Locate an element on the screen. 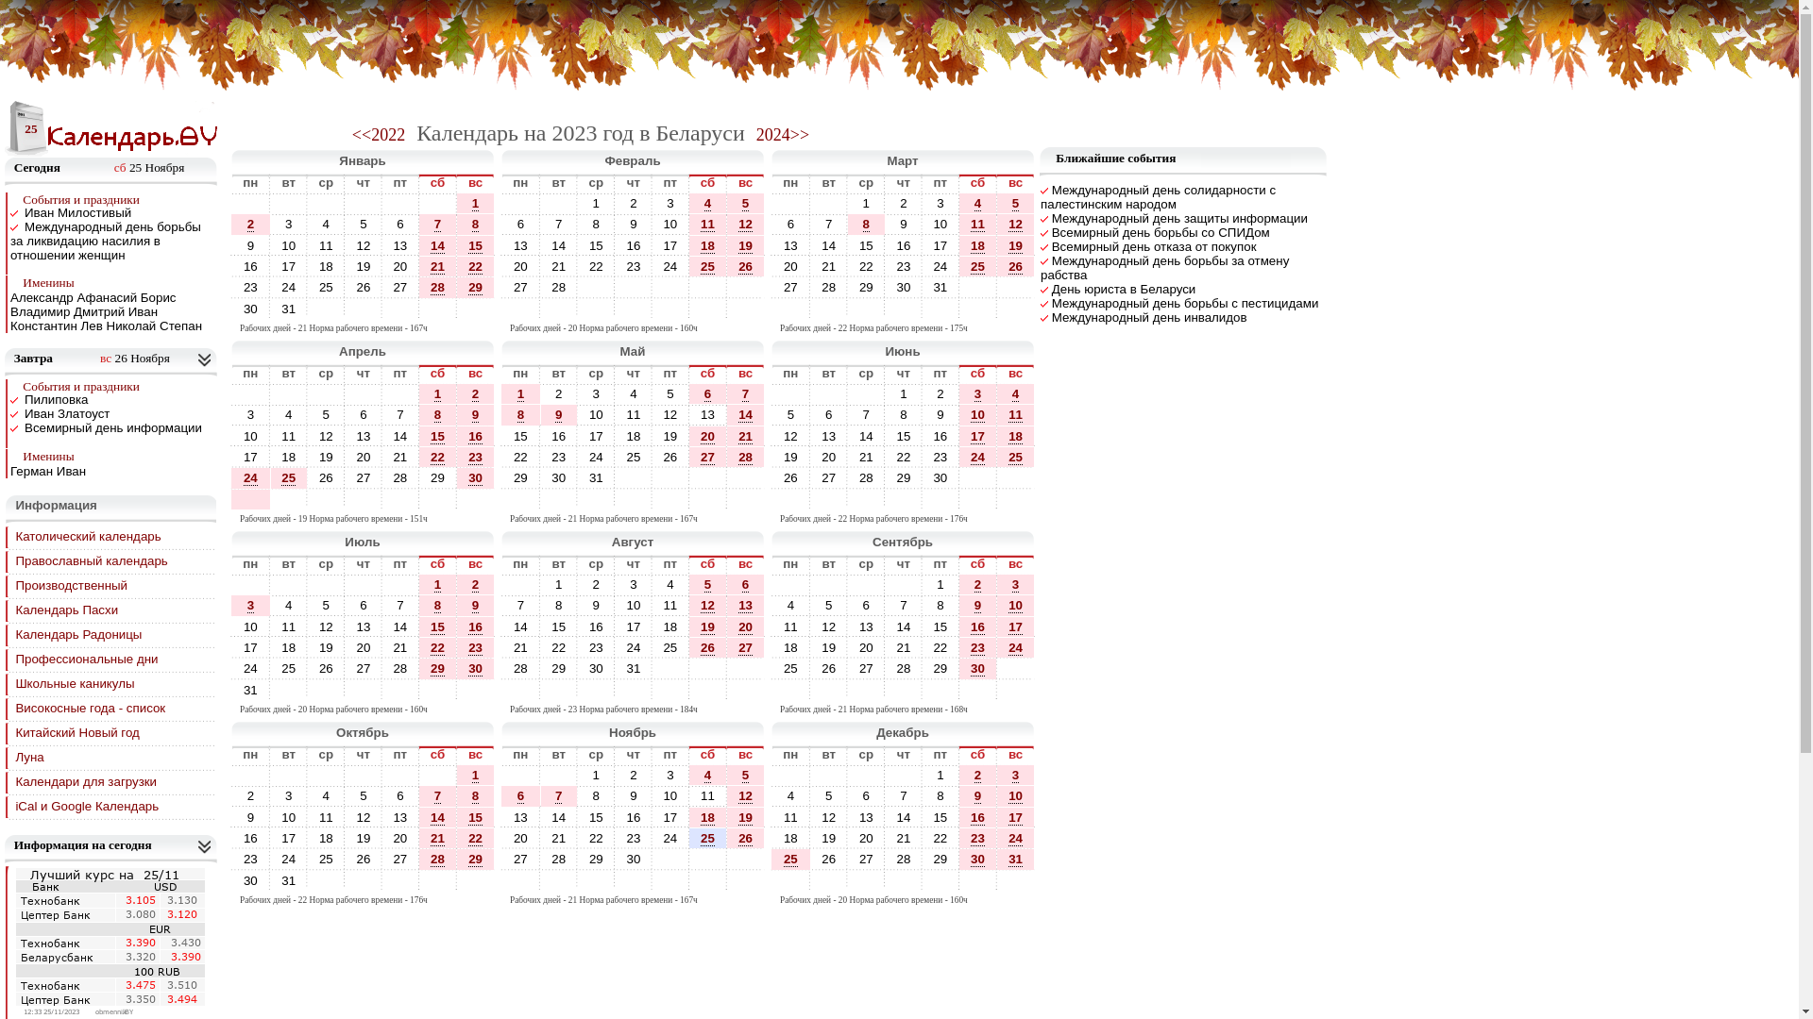 Image resolution: width=1813 pixels, height=1019 pixels. 2 is located at coordinates (559, 394).